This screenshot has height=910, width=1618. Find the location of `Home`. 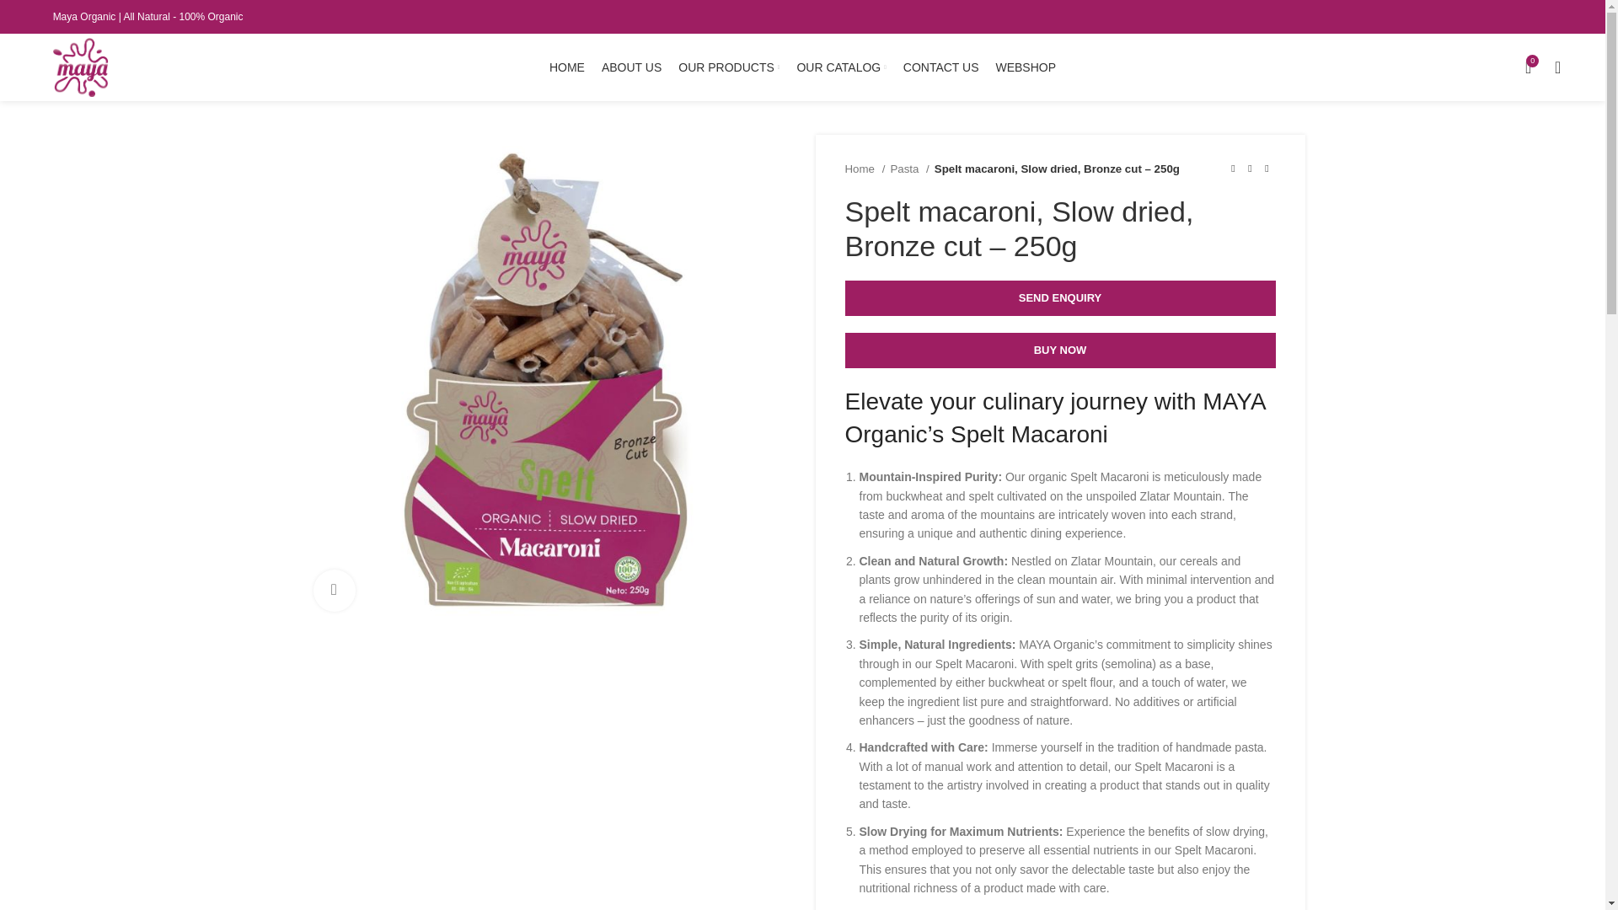

Home is located at coordinates (865, 169).